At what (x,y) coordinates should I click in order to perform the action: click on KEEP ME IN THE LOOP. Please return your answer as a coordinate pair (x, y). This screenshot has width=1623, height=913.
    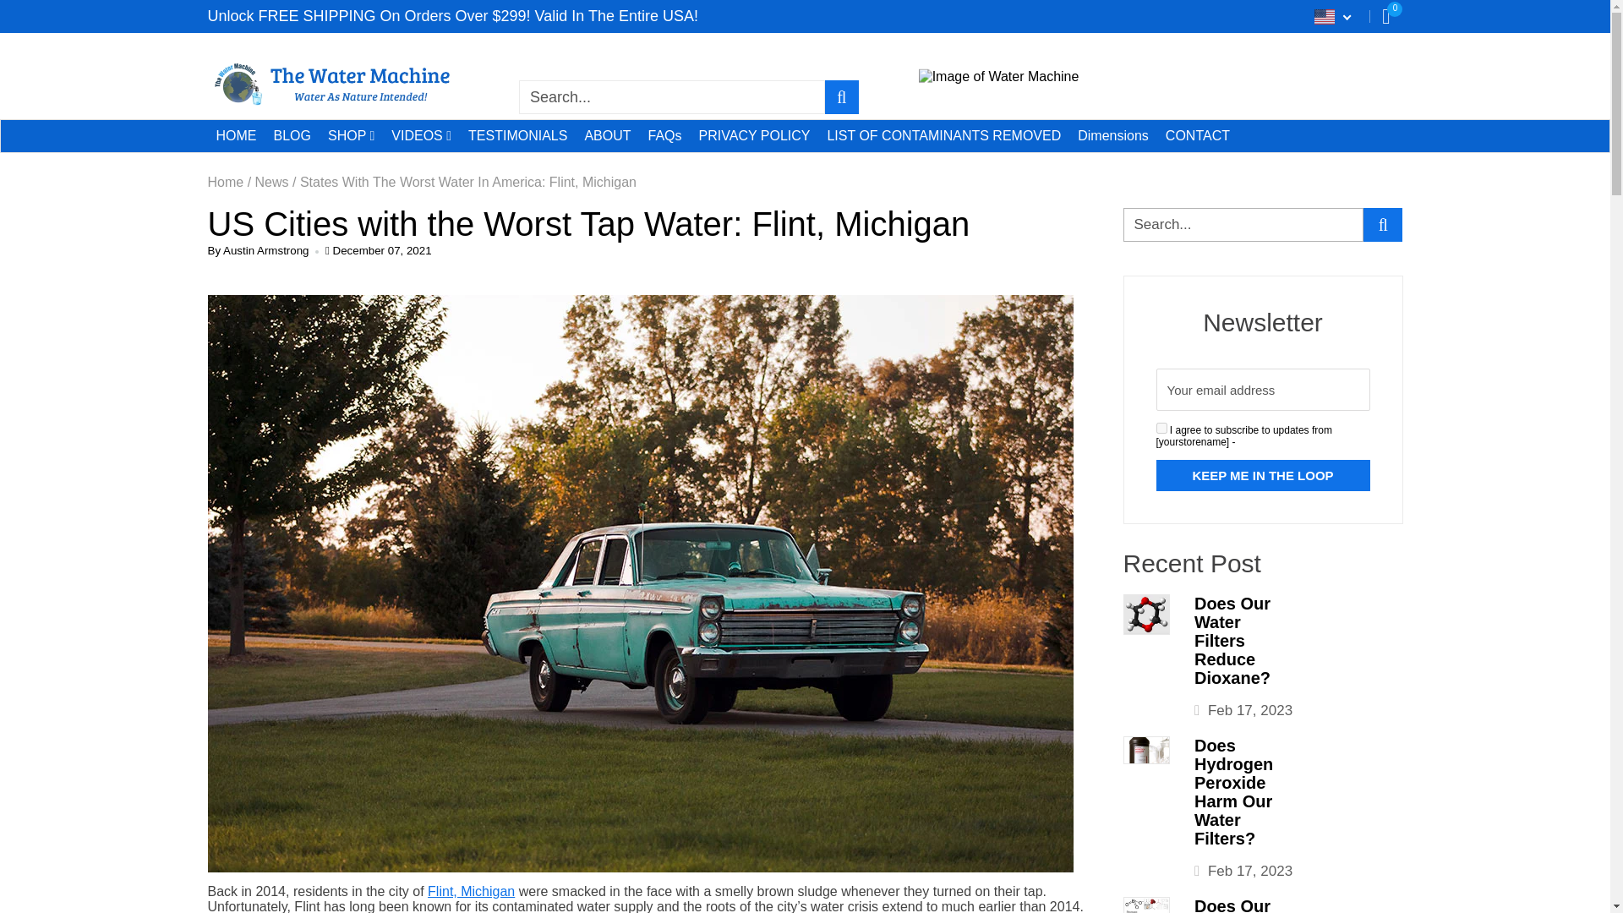
    Looking at the image, I should click on (1263, 475).